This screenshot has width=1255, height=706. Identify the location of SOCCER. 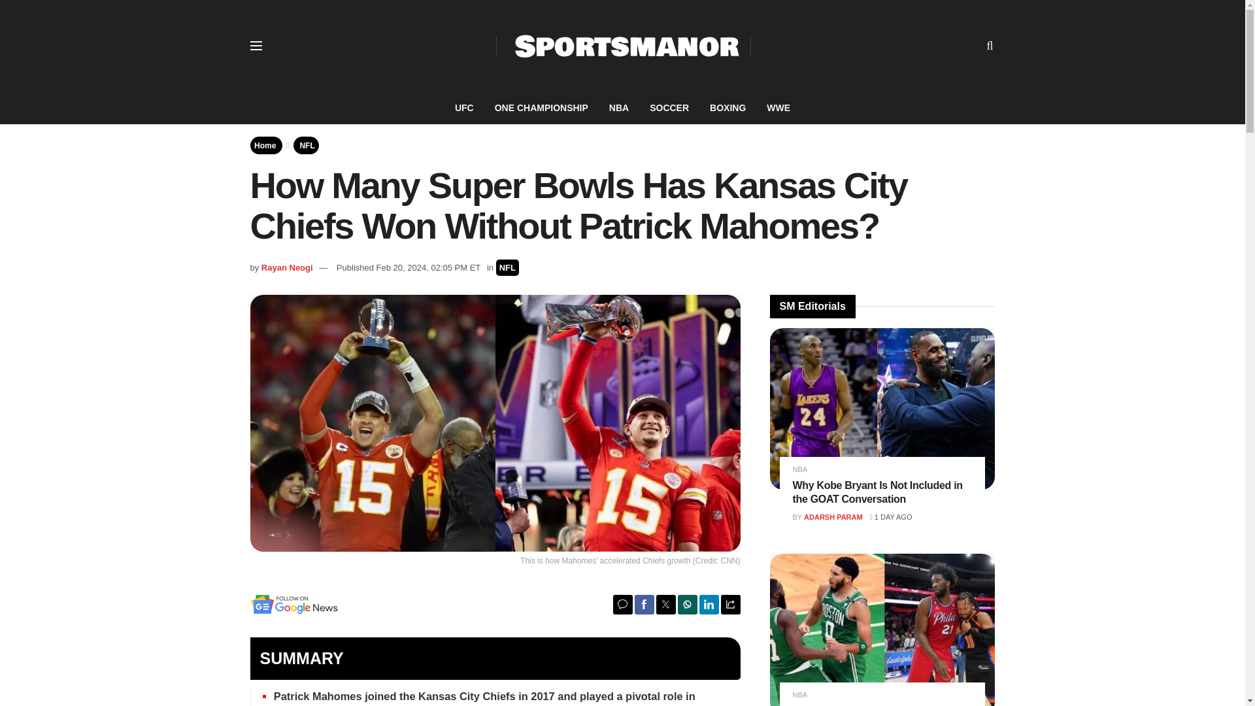
(669, 108).